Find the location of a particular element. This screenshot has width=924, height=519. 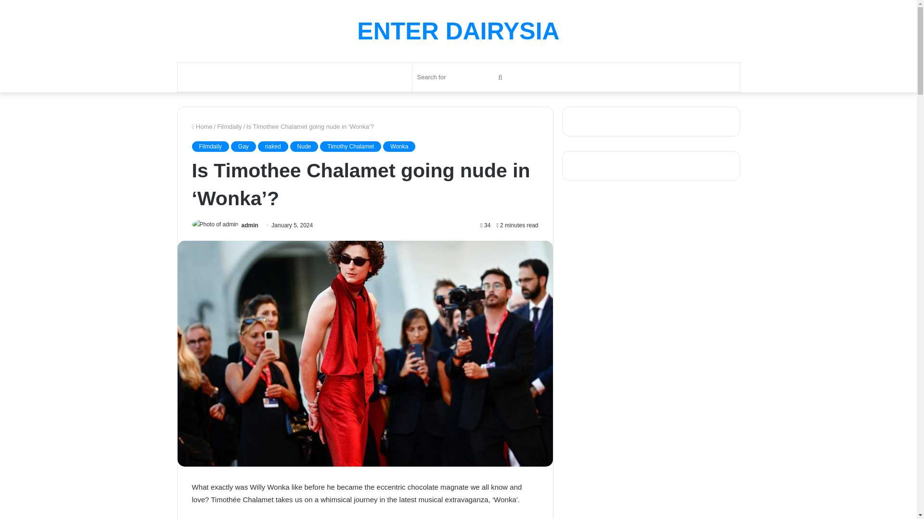

Filmdaily is located at coordinates (210, 146).